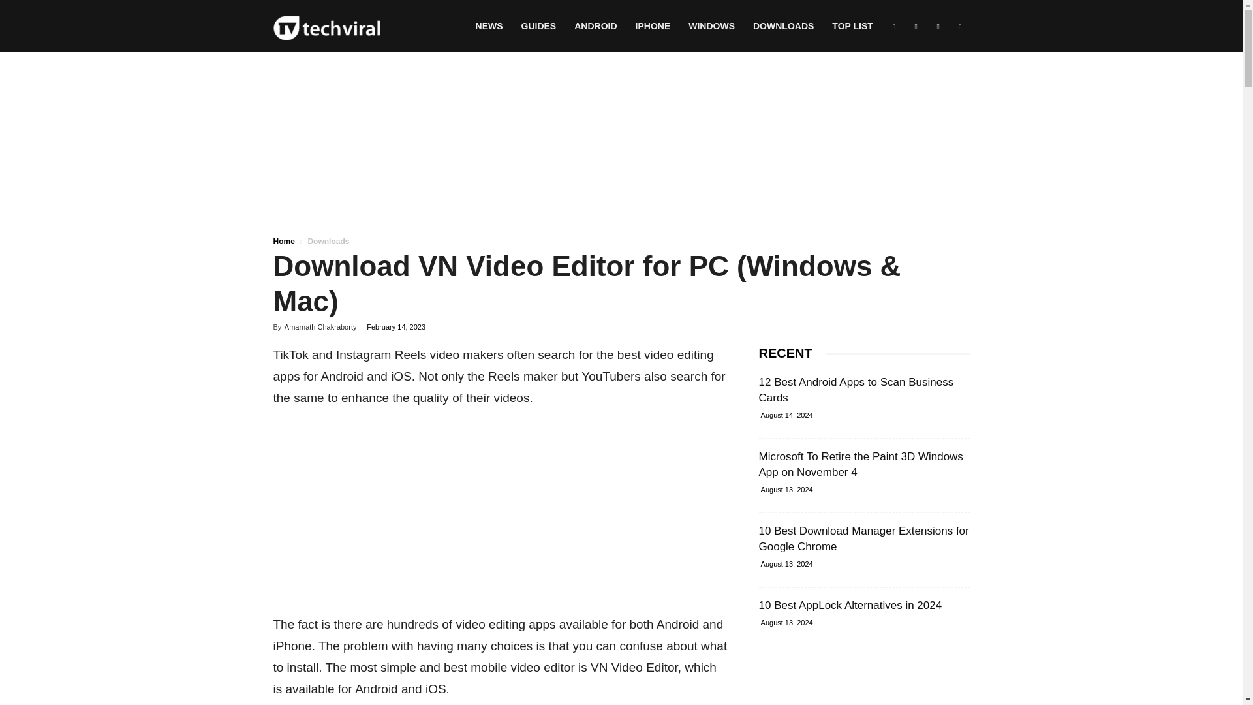  Describe the element at coordinates (653, 26) in the screenshot. I see `IPHONE` at that location.